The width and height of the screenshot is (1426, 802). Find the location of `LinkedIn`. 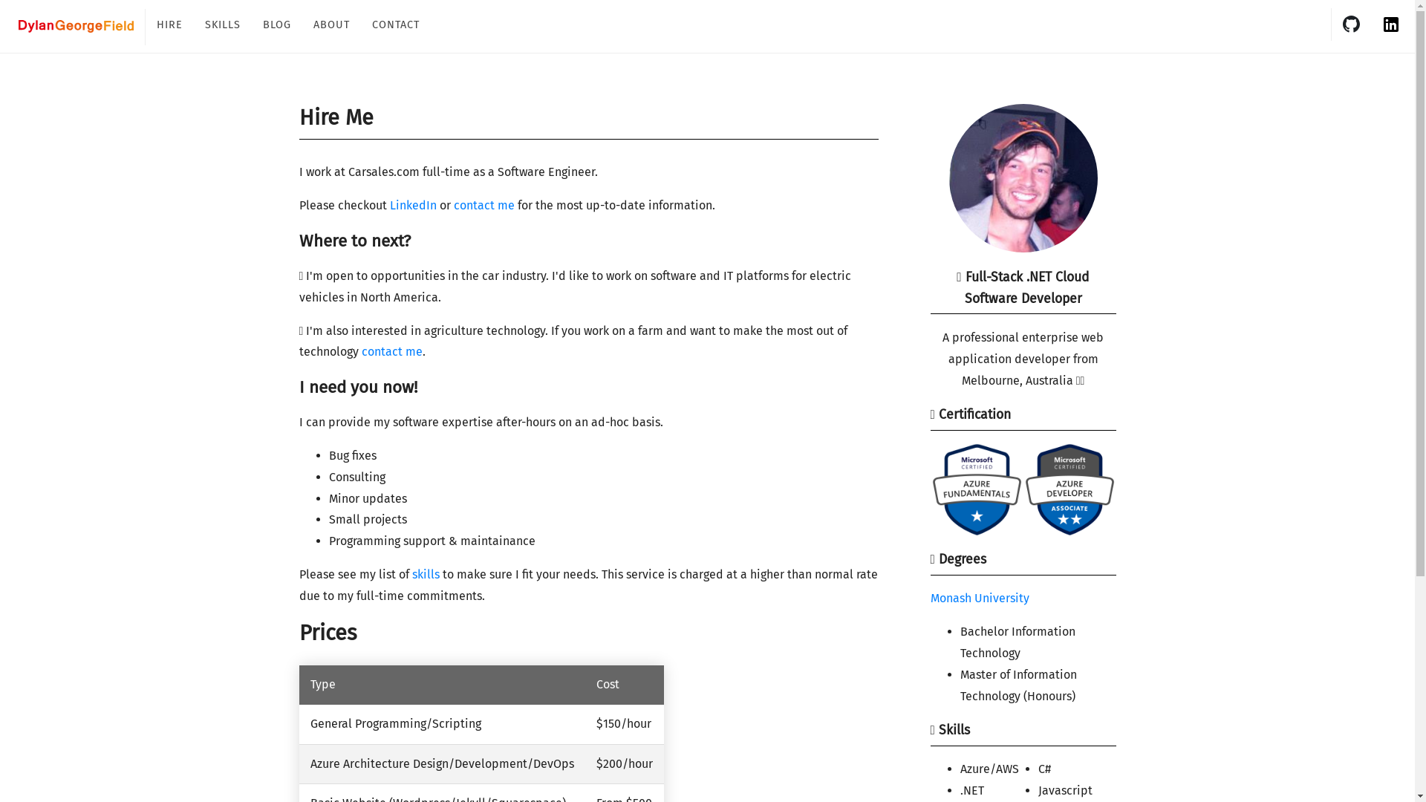

LinkedIn is located at coordinates (413, 205).